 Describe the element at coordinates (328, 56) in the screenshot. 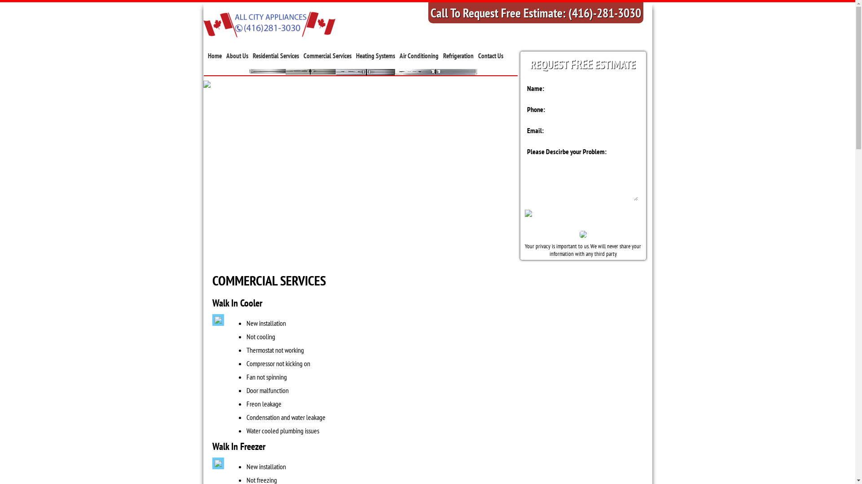

I see `Commercial Services` at that location.